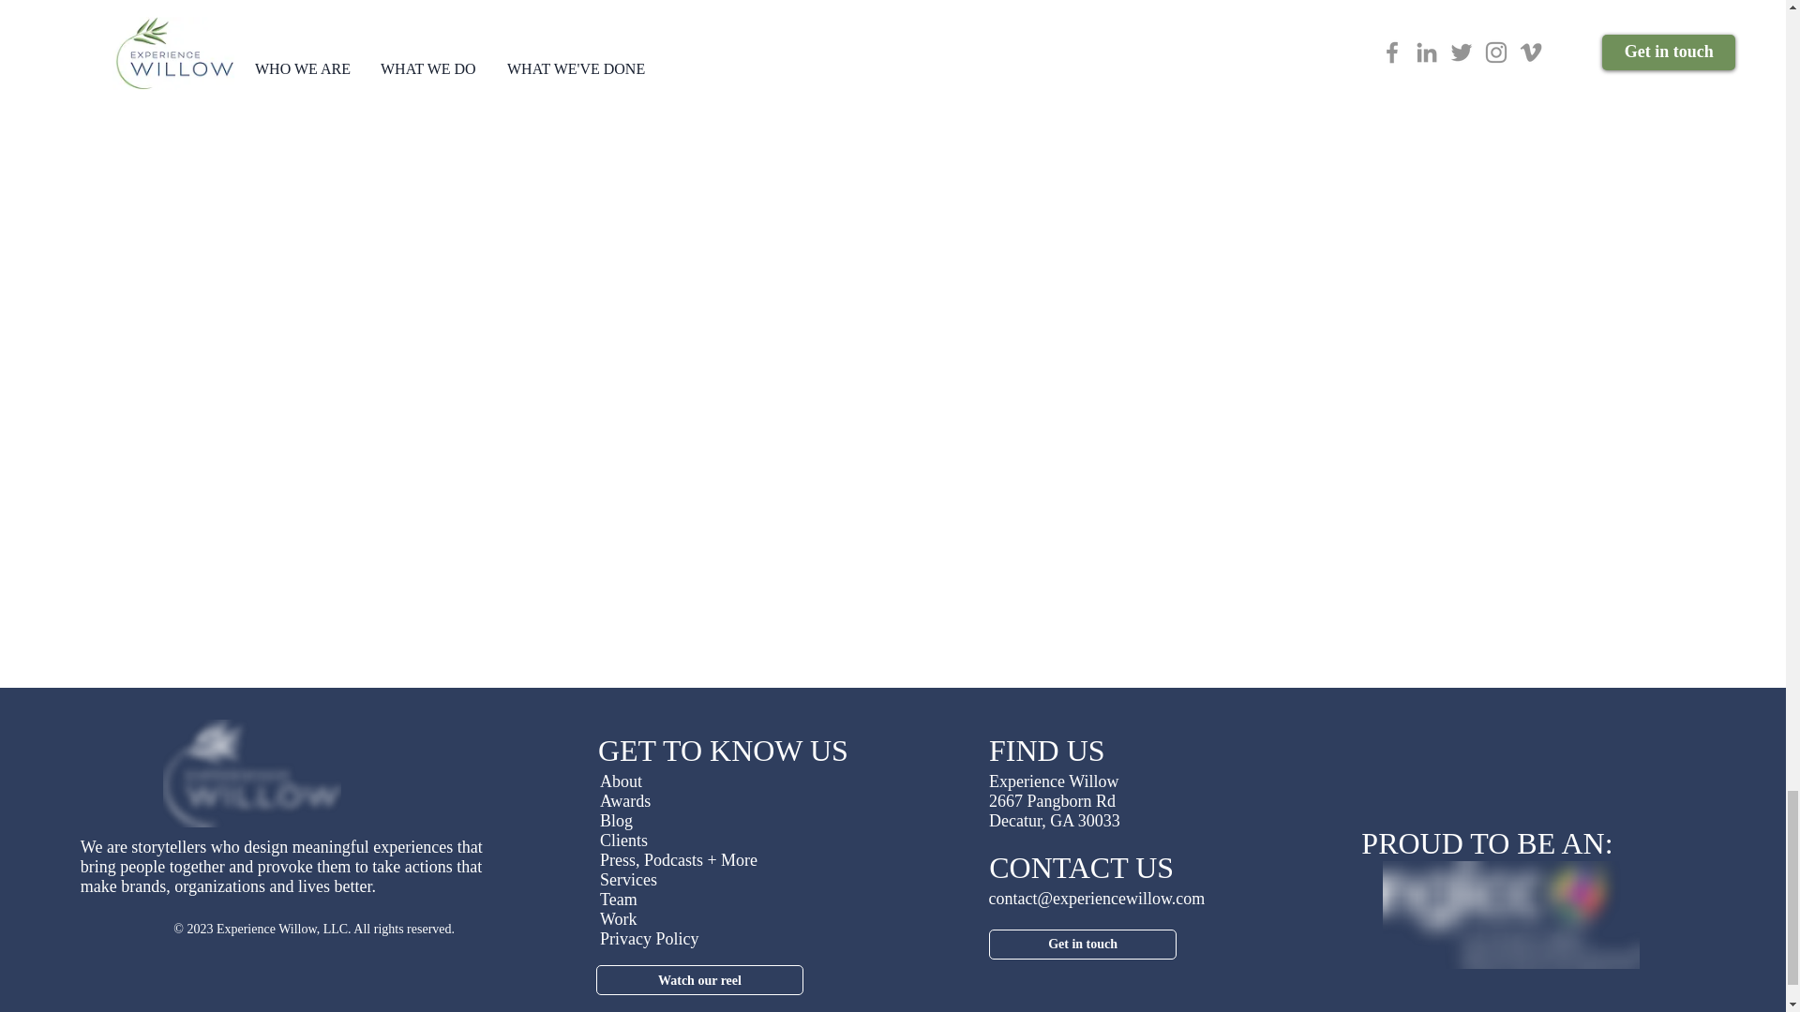  Describe the element at coordinates (401, 929) in the screenshot. I see `. All rights reserved.` at that location.